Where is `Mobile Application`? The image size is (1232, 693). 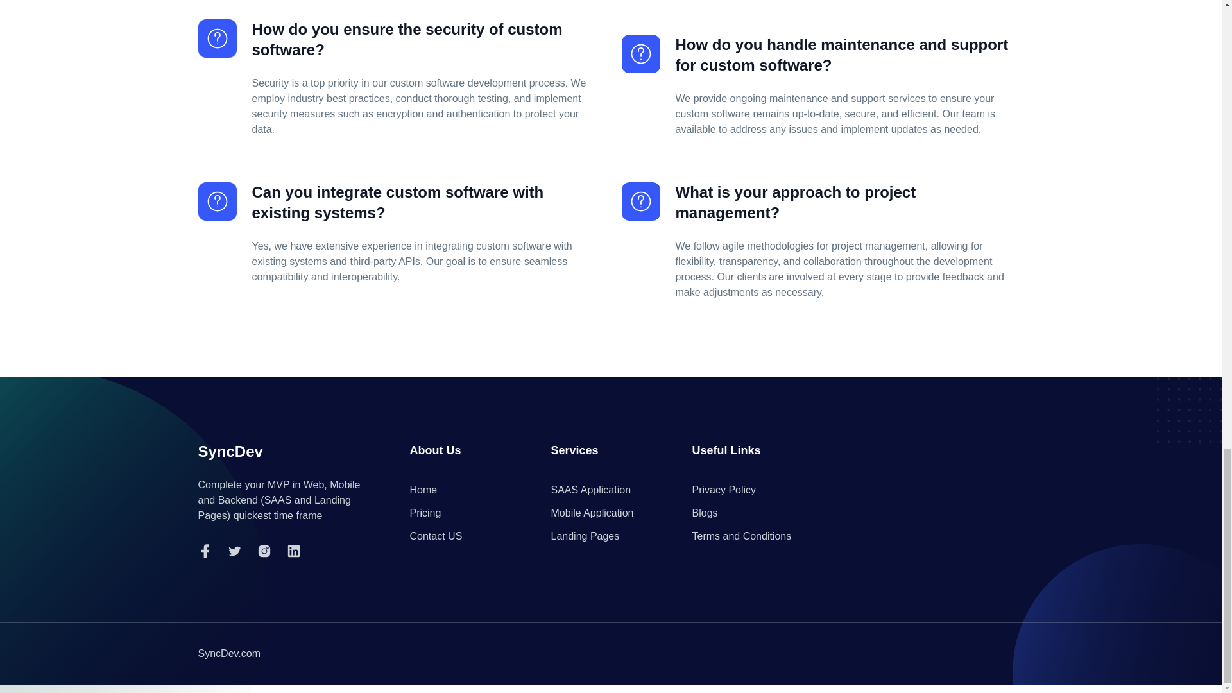 Mobile Application is located at coordinates (592, 513).